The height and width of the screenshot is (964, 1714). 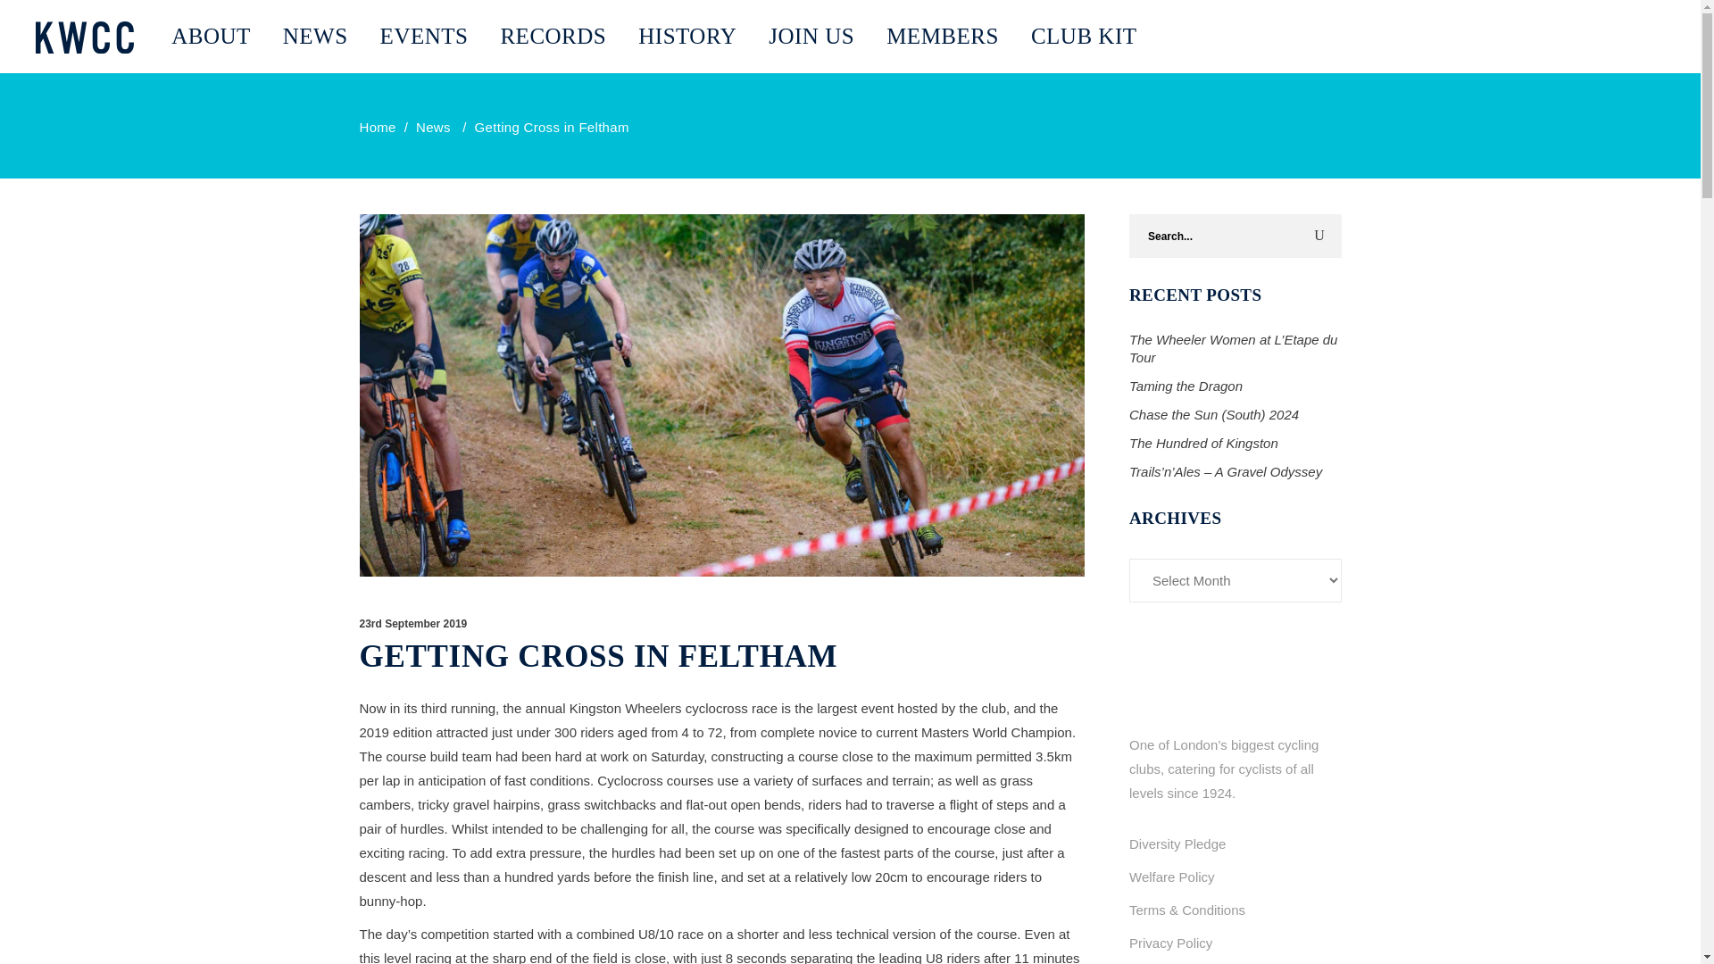 What do you see at coordinates (424, 37) in the screenshot?
I see `EVENTS` at bounding box center [424, 37].